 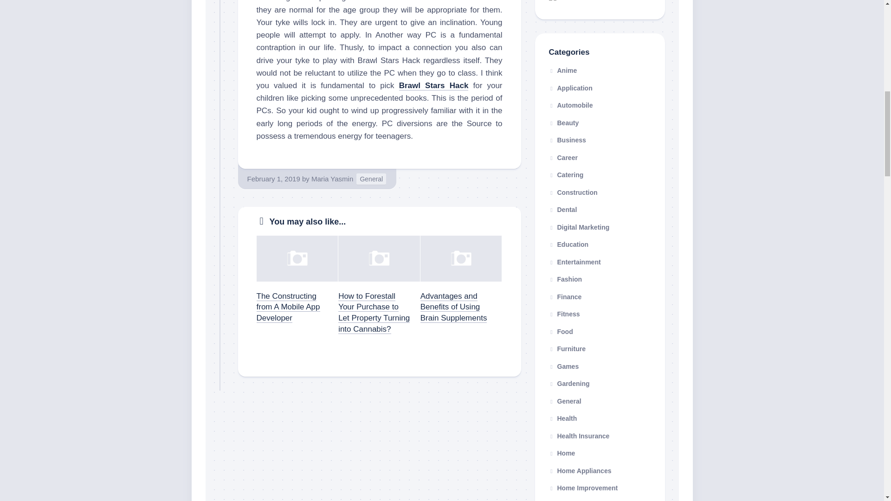 I want to click on Beauty, so click(x=563, y=122).